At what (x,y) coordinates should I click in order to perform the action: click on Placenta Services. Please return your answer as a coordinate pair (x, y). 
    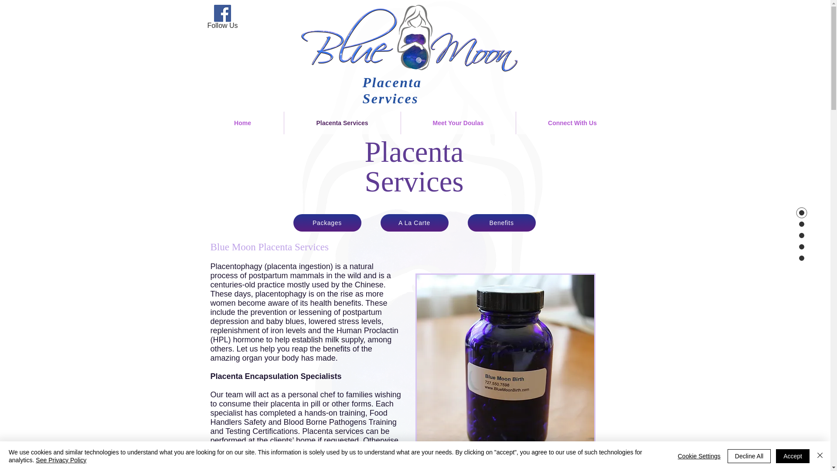
    Looking at the image, I should click on (343, 123).